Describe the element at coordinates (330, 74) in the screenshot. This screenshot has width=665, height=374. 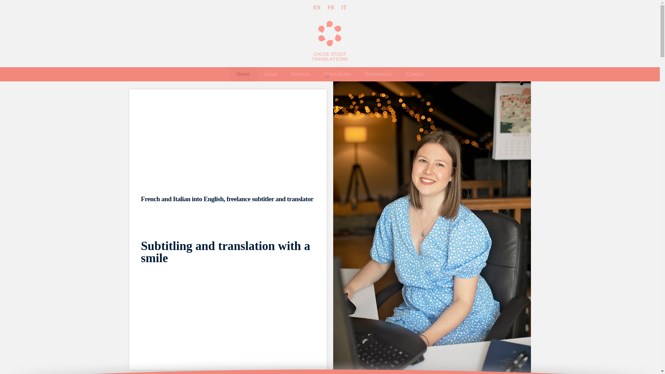
I see `Home About Services Specialisms Testimonials Contact` at that location.